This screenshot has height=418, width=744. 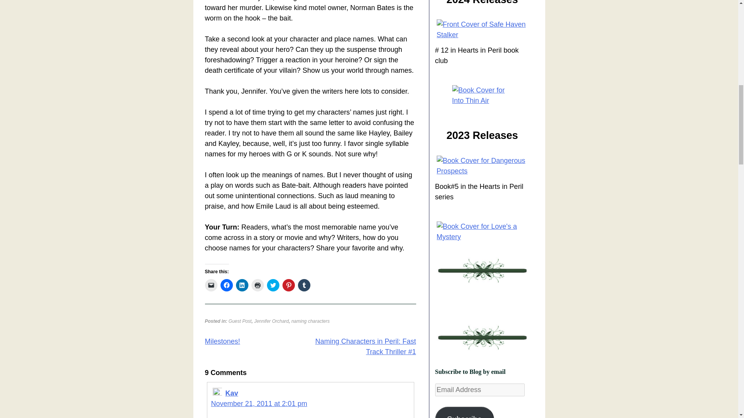 What do you see at coordinates (211, 285) in the screenshot?
I see `Click to email a link to a friend` at bounding box center [211, 285].